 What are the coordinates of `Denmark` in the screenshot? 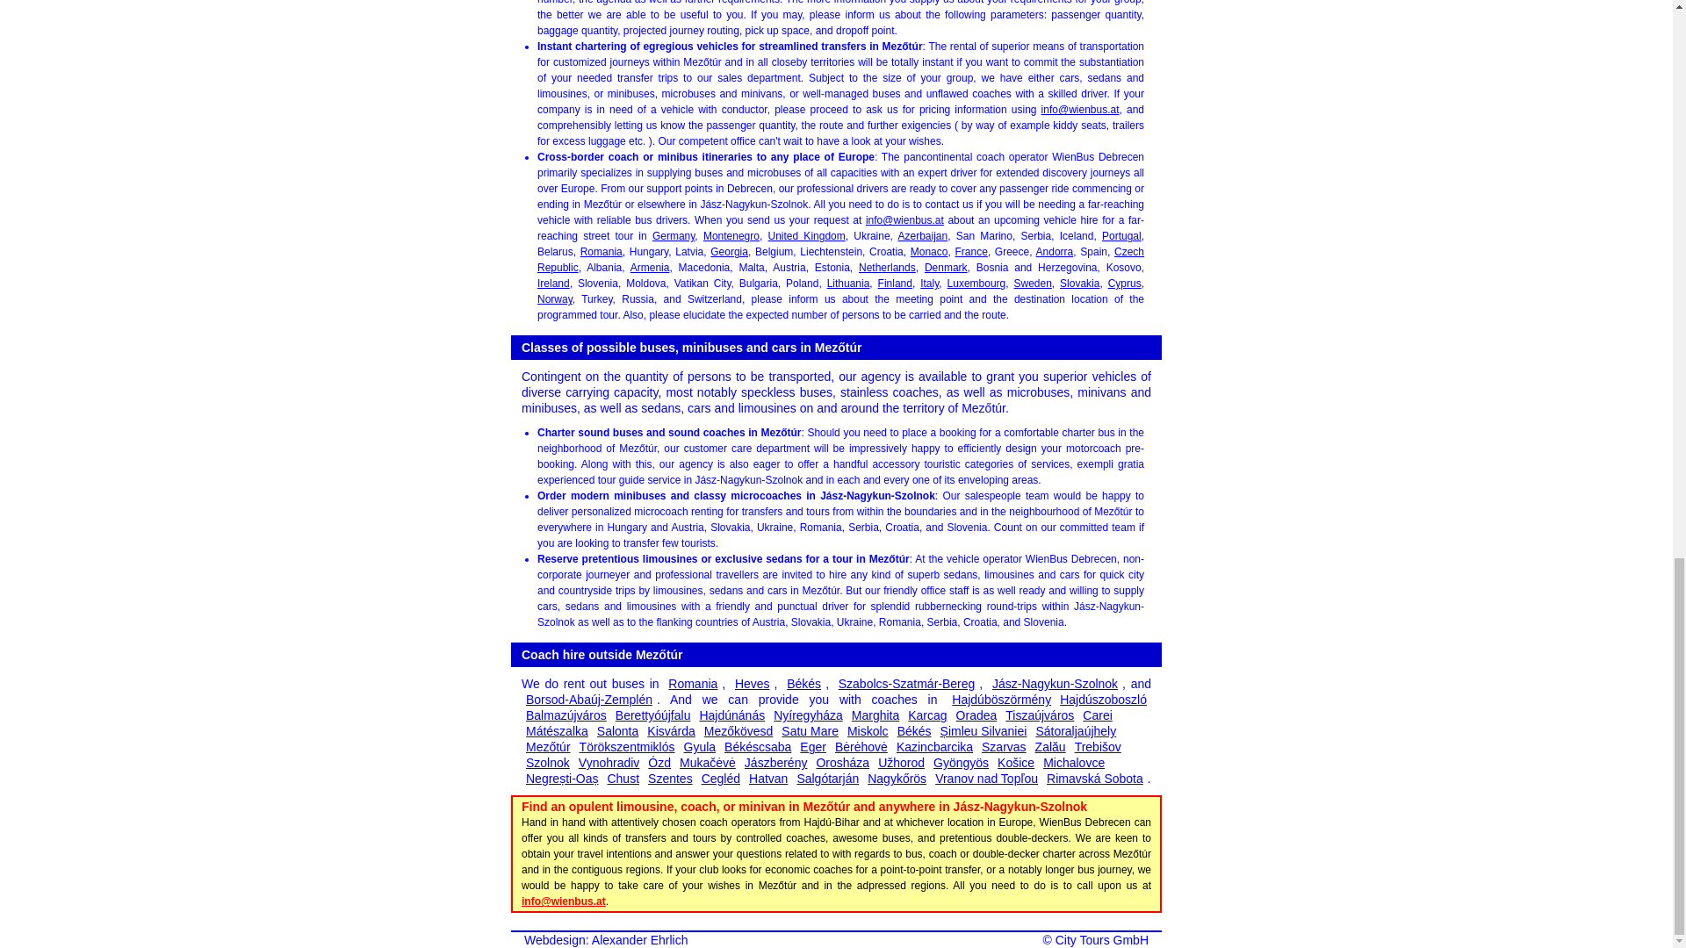 It's located at (946, 268).